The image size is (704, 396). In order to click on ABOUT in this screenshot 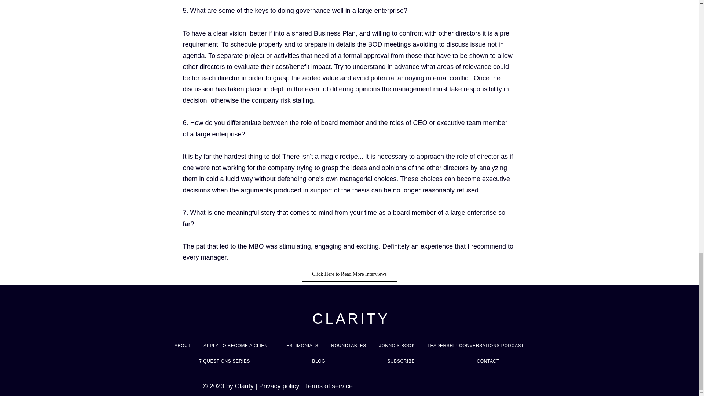, I will do `click(183, 345)`.